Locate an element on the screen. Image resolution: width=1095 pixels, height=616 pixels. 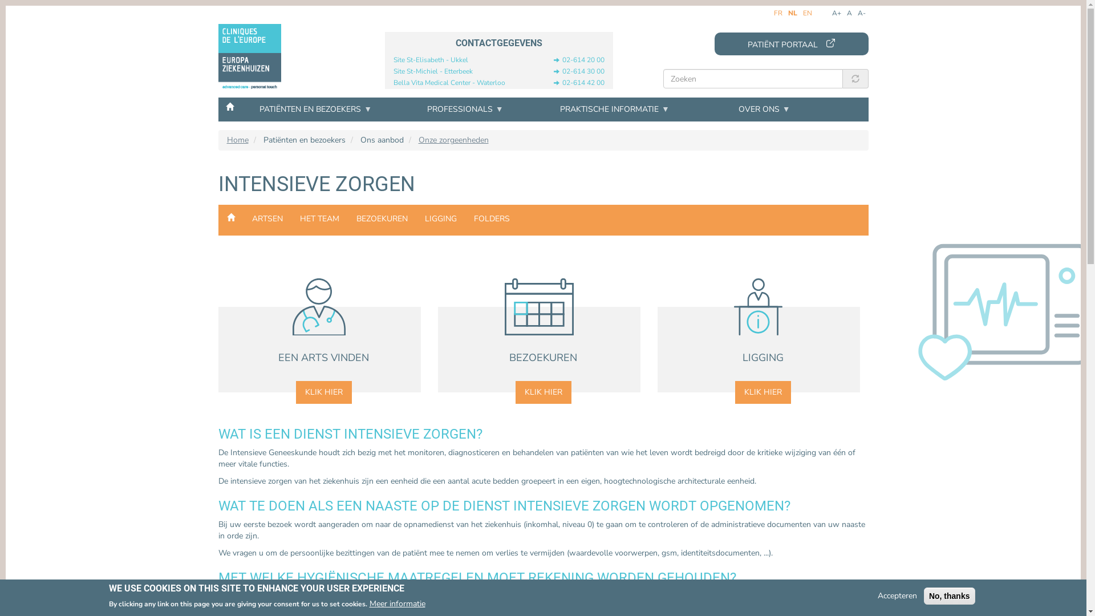
VRIJWILLIGERS is located at coordinates (778, 198).